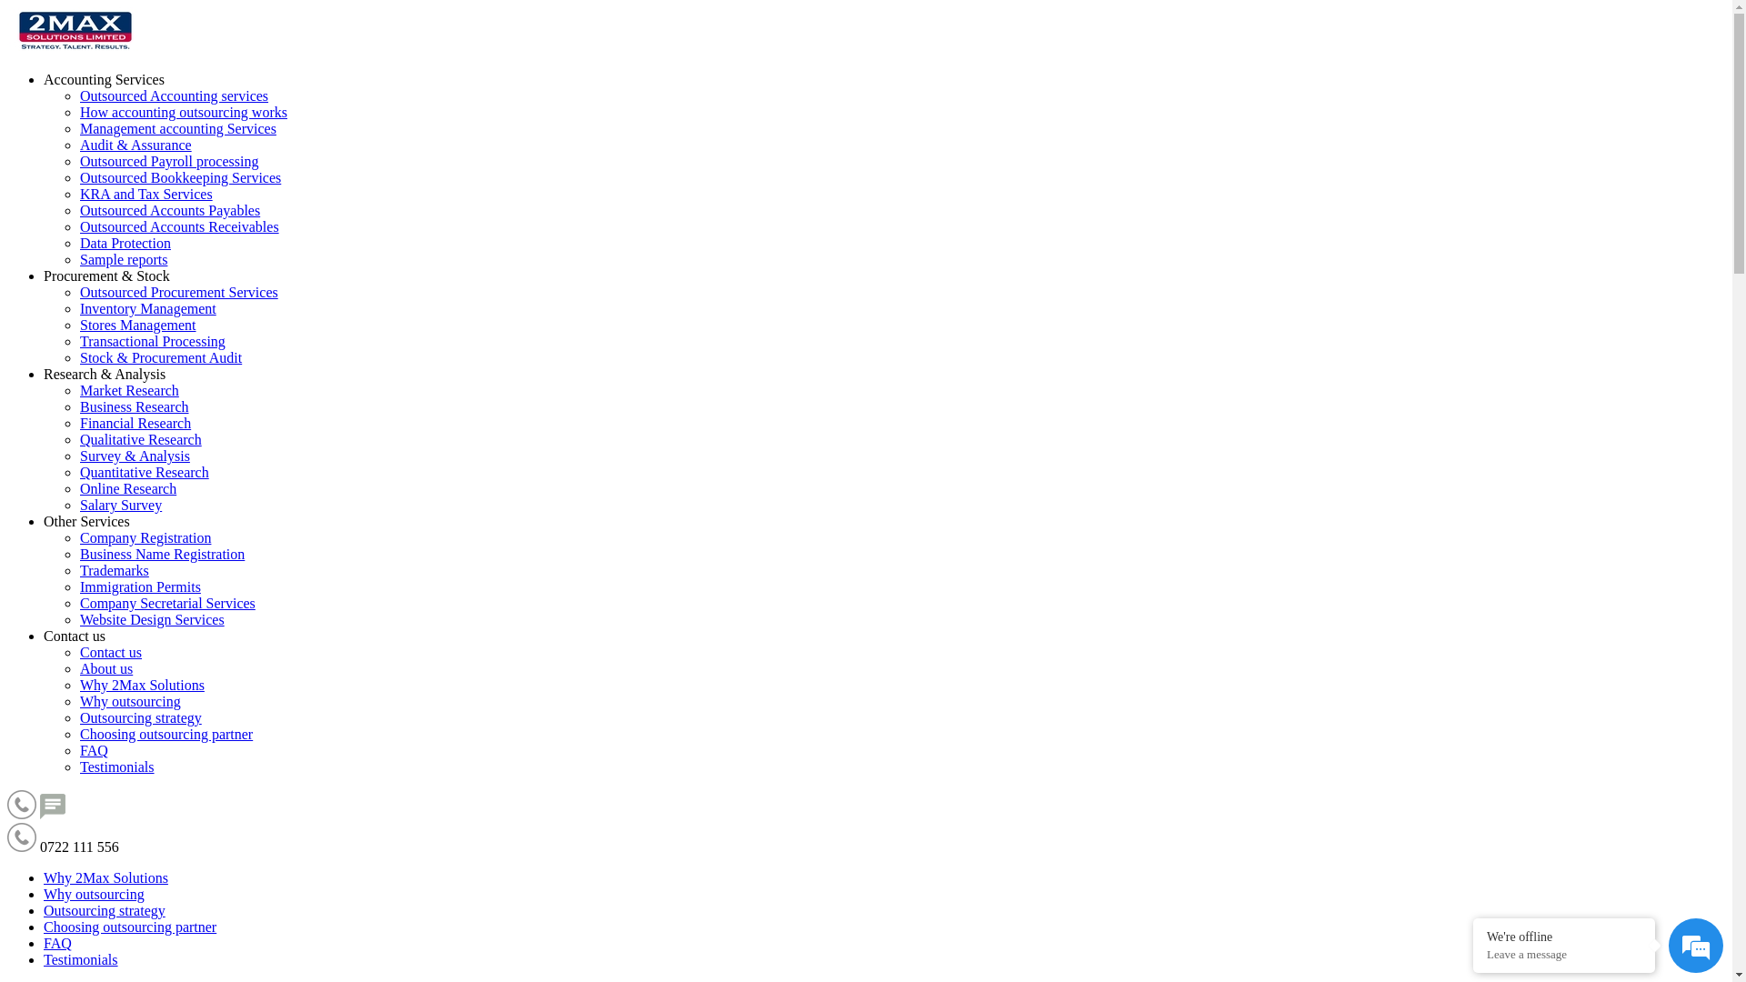  What do you see at coordinates (87, 522) in the screenshot?
I see `Other Services` at bounding box center [87, 522].